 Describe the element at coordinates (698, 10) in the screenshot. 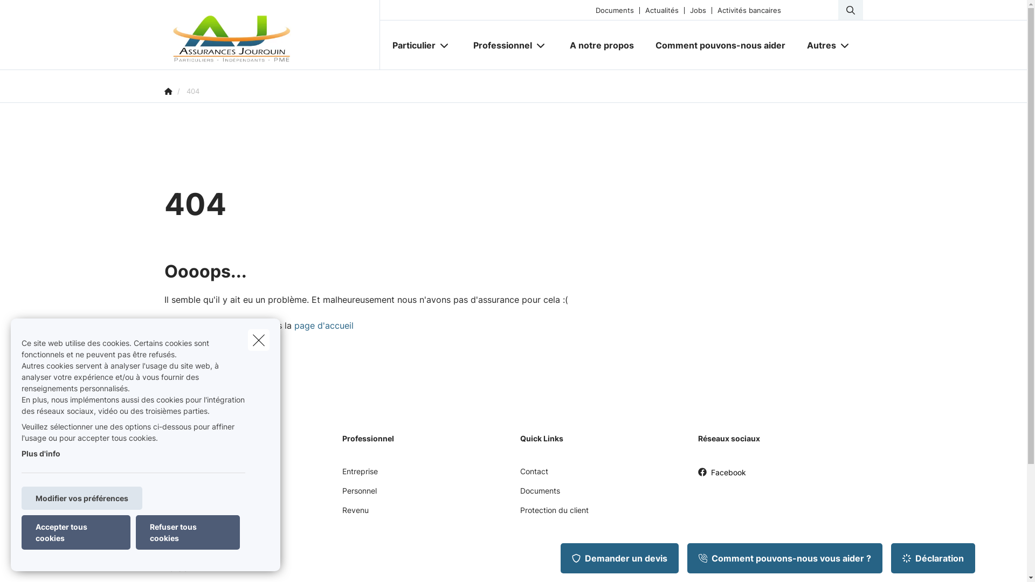

I see `Jobs` at that location.